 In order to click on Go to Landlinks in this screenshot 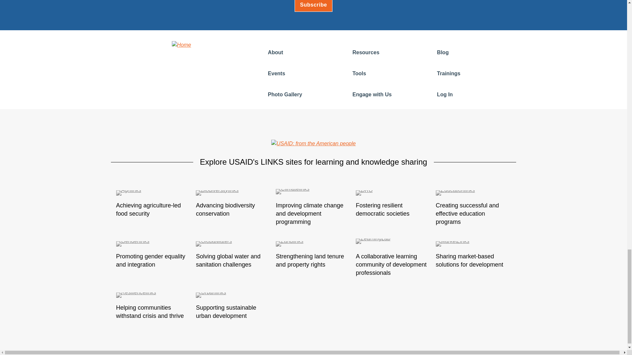, I will do `click(313, 245)`.